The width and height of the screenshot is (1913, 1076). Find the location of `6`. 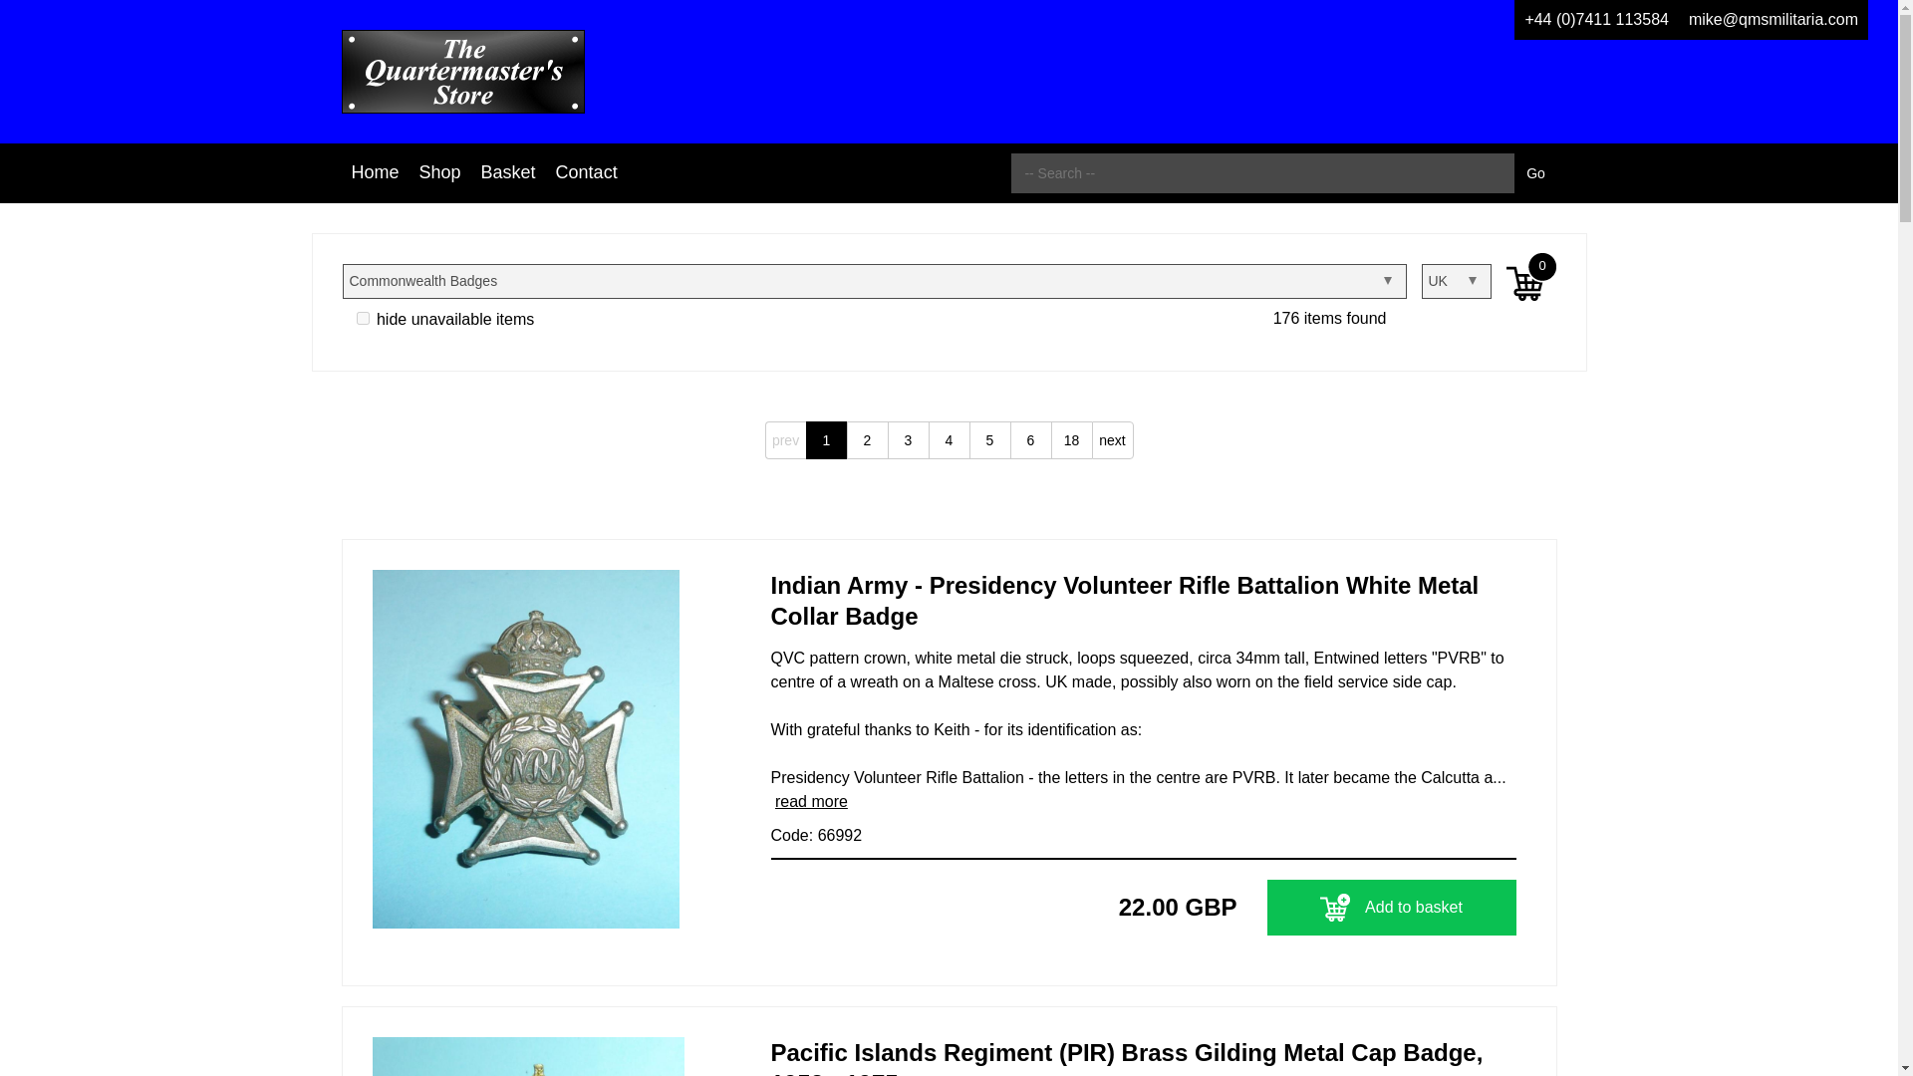

6 is located at coordinates (1030, 440).